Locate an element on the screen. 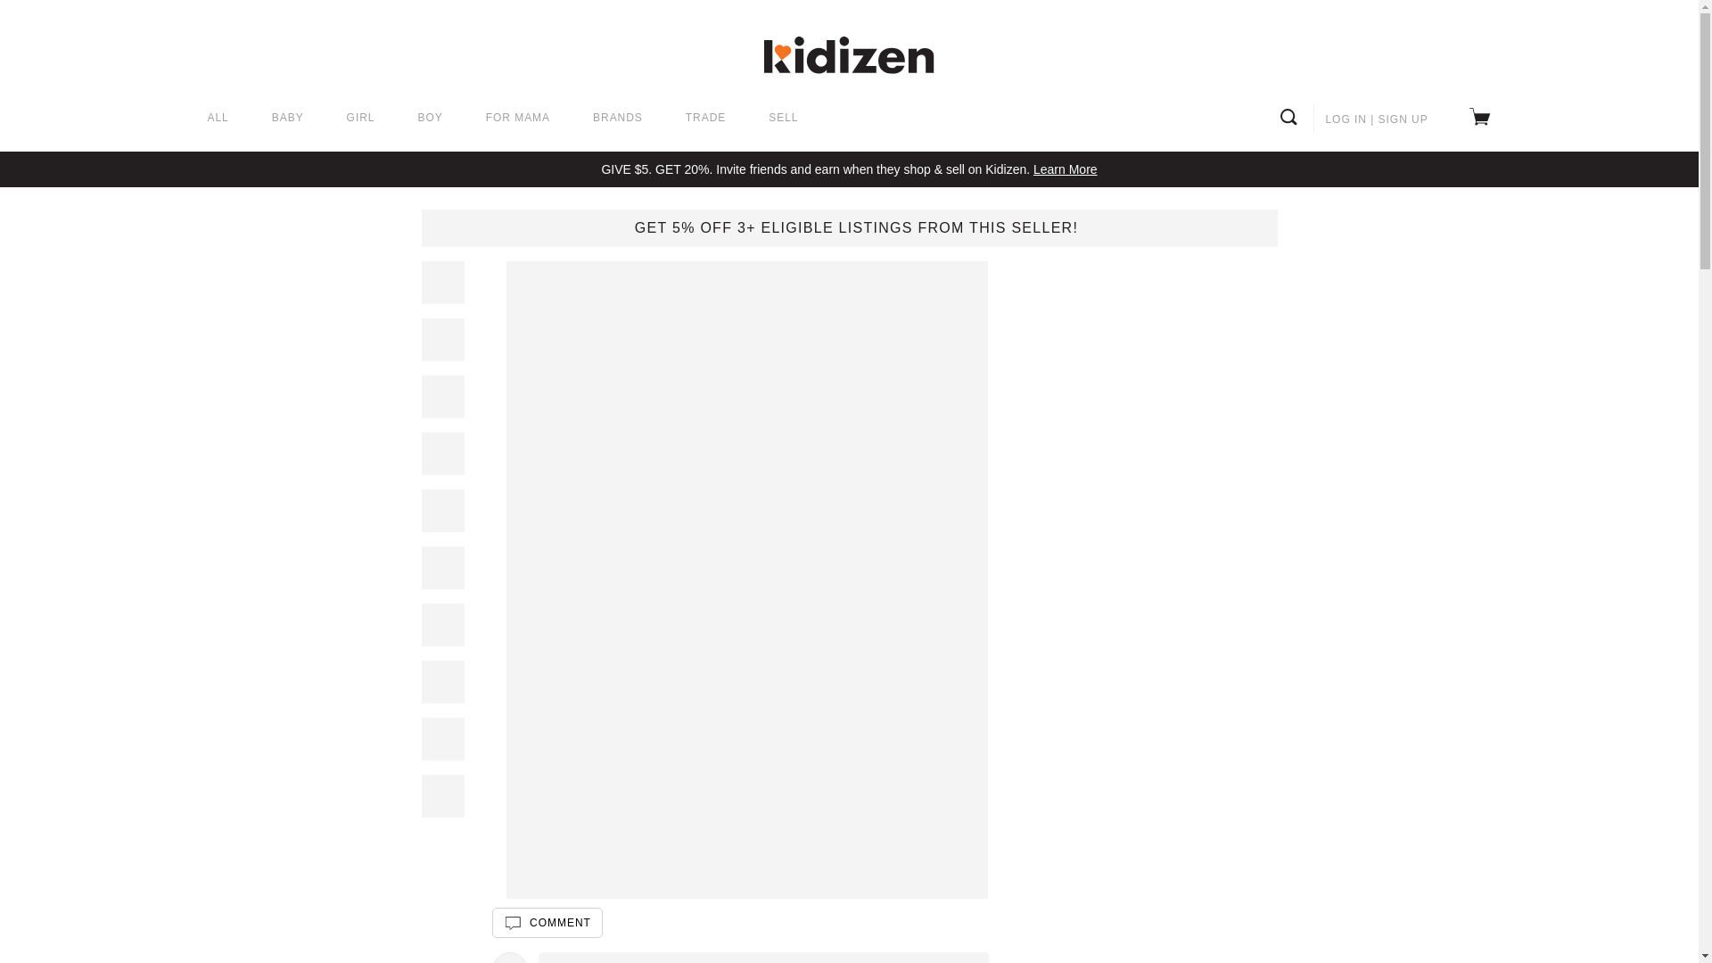  FOR MAMA is located at coordinates (517, 119).